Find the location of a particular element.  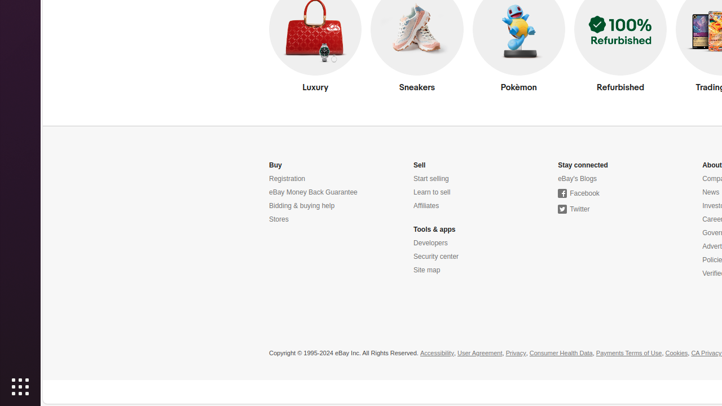

News is located at coordinates (711, 193).